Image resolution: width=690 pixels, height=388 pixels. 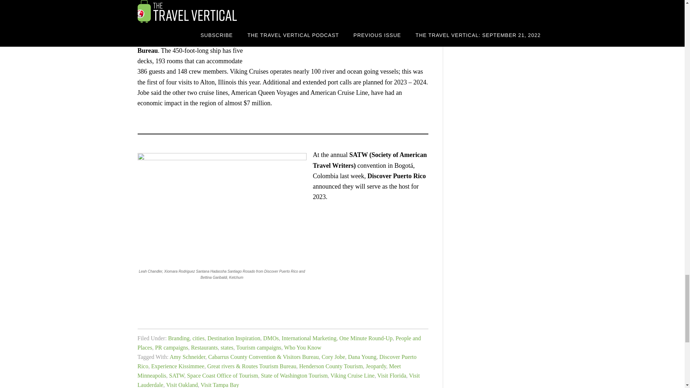 What do you see at coordinates (309, 338) in the screenshot?
I see `International Marketing` at bounding box center [309, 338].